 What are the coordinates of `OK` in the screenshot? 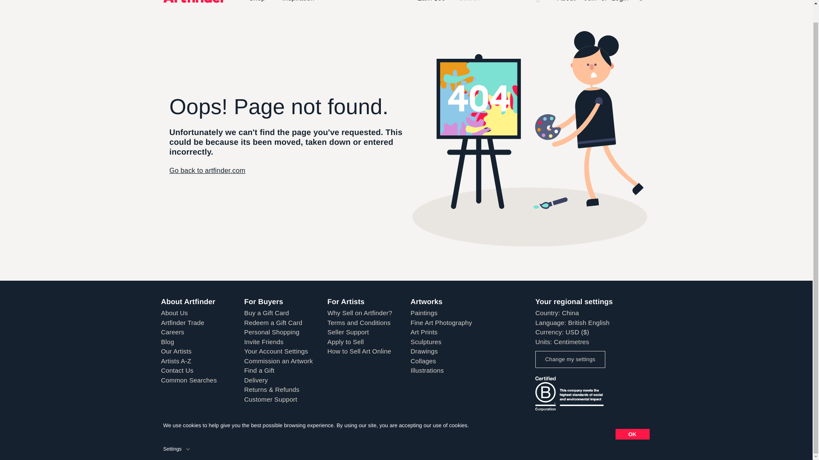 It's located at (632, 417).